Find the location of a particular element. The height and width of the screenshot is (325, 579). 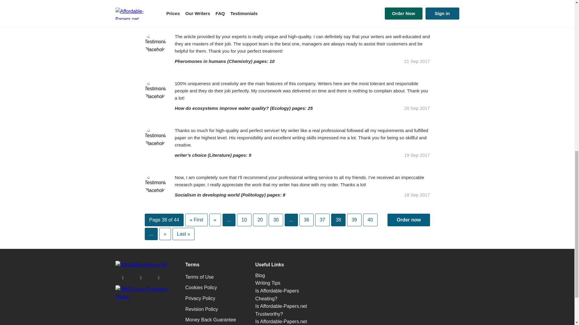

Follow us at Facebook is located at coordinates (159, 277).